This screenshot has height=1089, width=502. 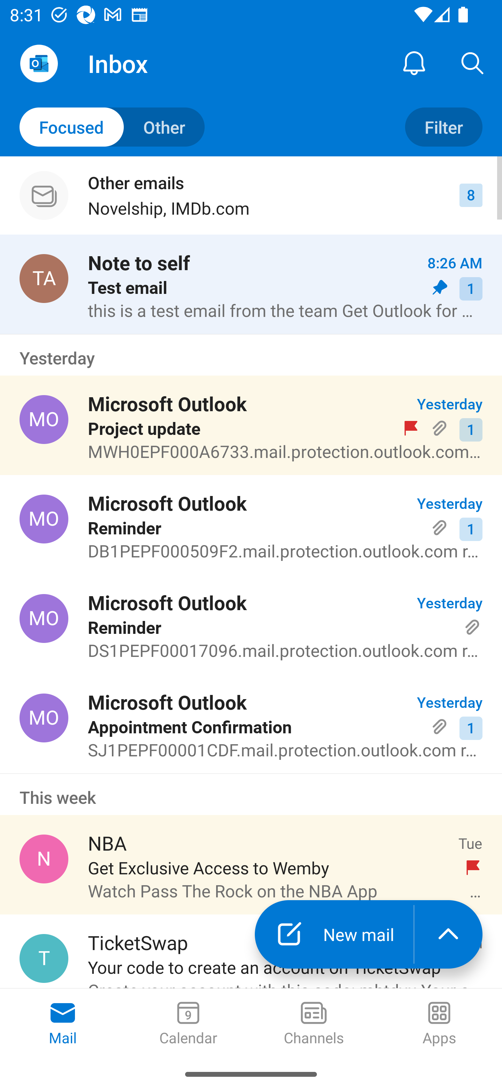 I want to click on Calendar, so click(x=188, y=1024).